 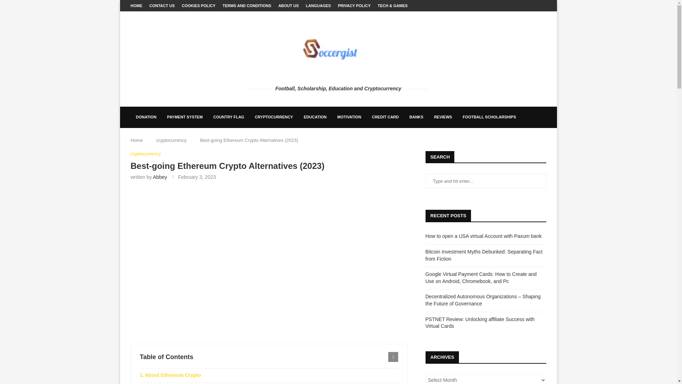 What do you see at coordinates (315, 117) in the screenshot?
I see `EDUCATION` at bounding box center [315, 117].